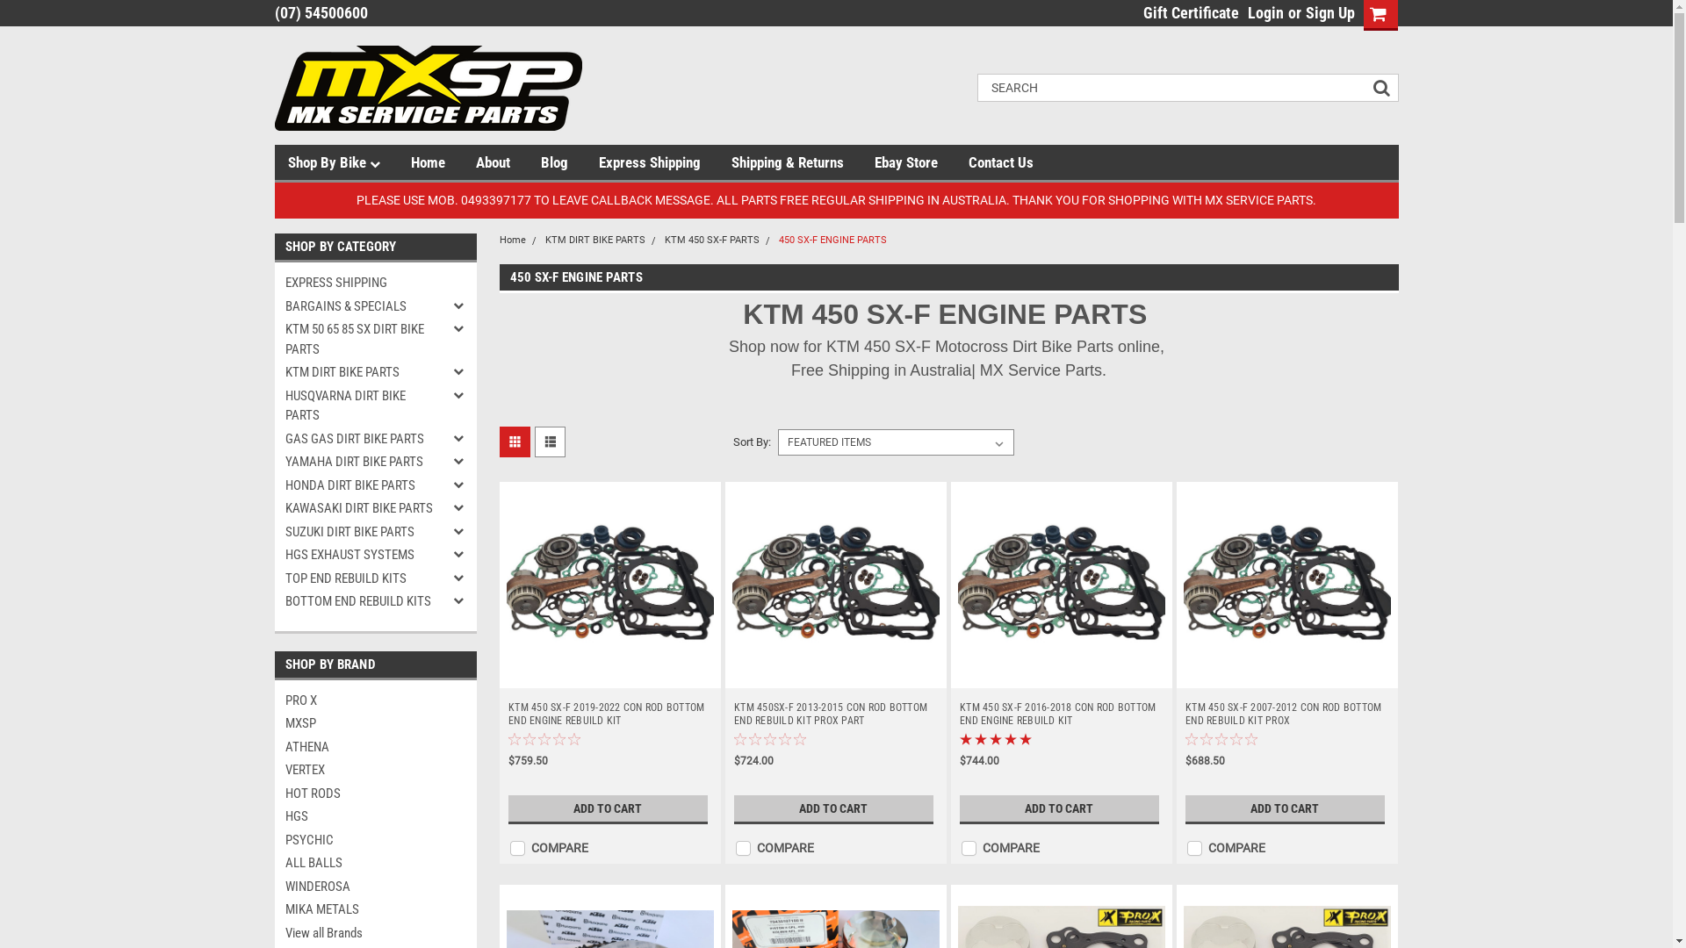  I want to click on KAWASAKI DIRT BIKE PARTS, so click(360, 509).